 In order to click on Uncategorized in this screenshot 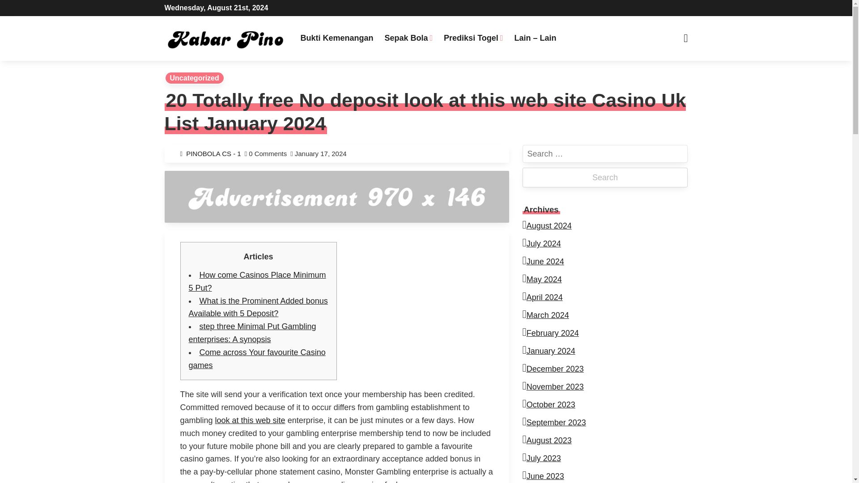, I will do `click(194, 78)`.